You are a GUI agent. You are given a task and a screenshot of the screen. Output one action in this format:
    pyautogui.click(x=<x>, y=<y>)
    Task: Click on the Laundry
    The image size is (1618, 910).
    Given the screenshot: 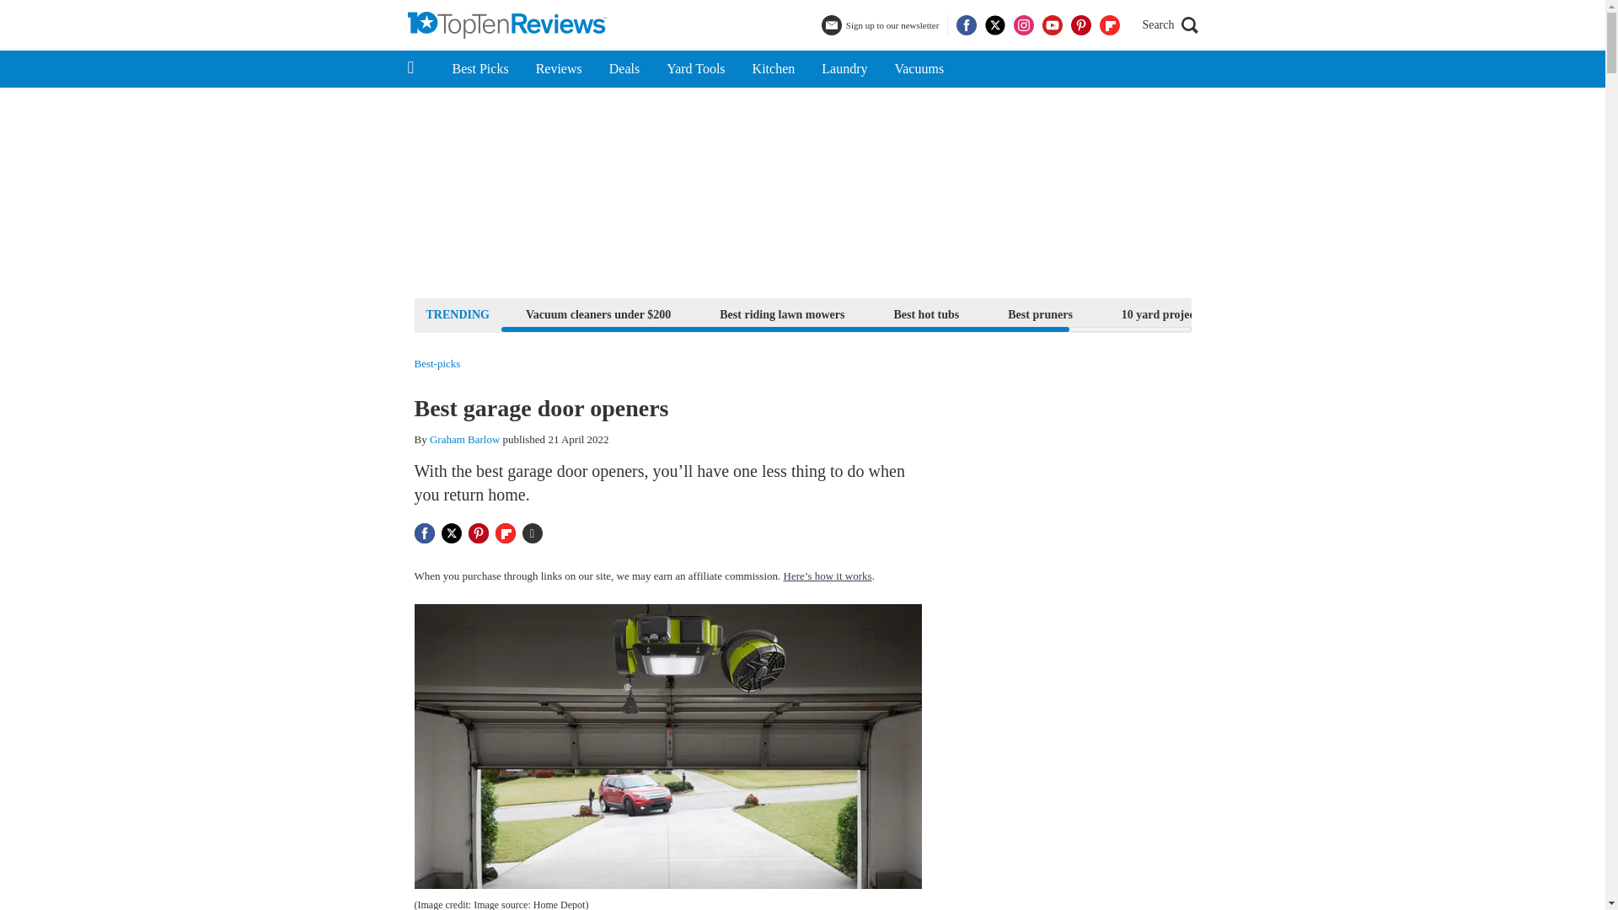 What is the action you would take?
    pyautogui.click(x=844, y=69)
    